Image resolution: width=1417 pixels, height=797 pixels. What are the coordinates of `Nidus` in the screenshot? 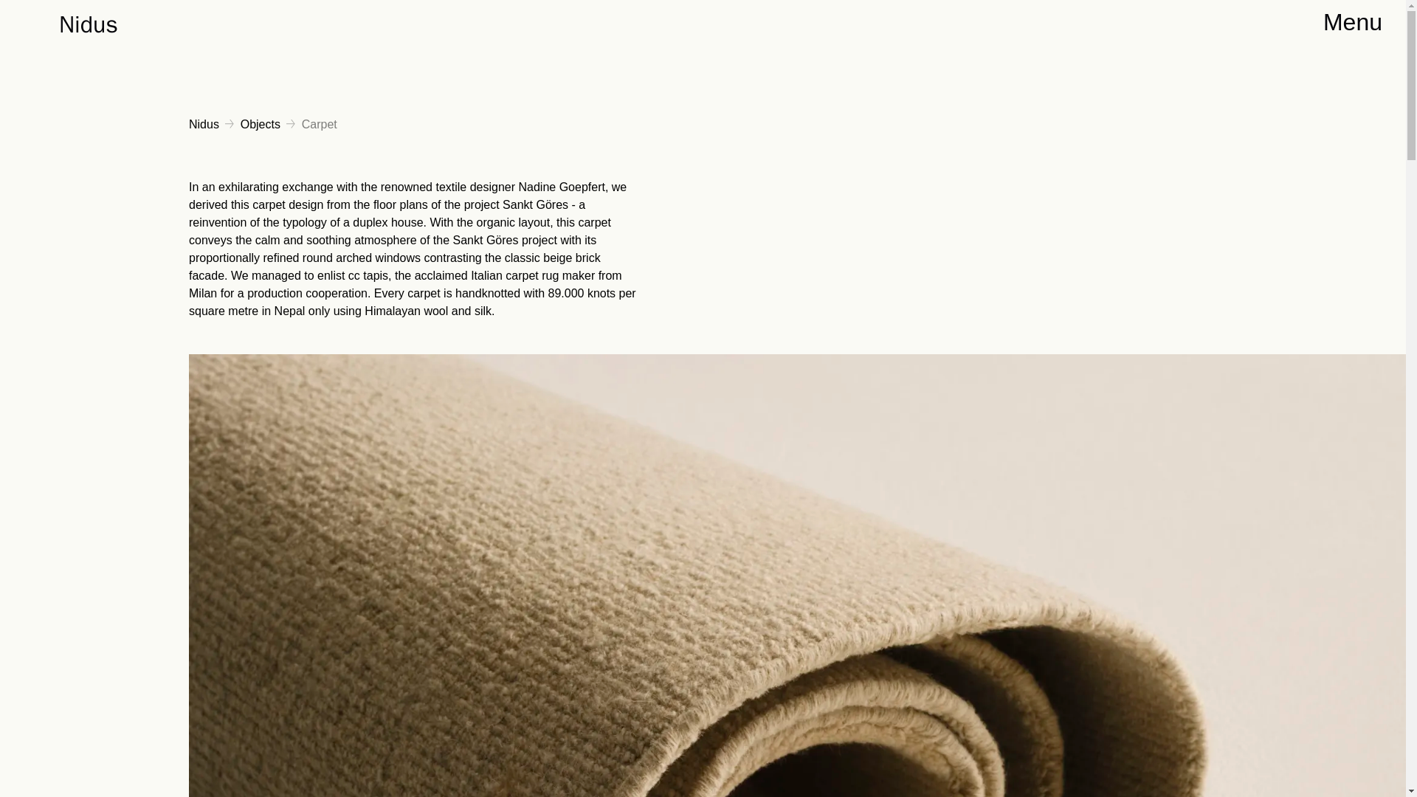 It's located at (89, 27).